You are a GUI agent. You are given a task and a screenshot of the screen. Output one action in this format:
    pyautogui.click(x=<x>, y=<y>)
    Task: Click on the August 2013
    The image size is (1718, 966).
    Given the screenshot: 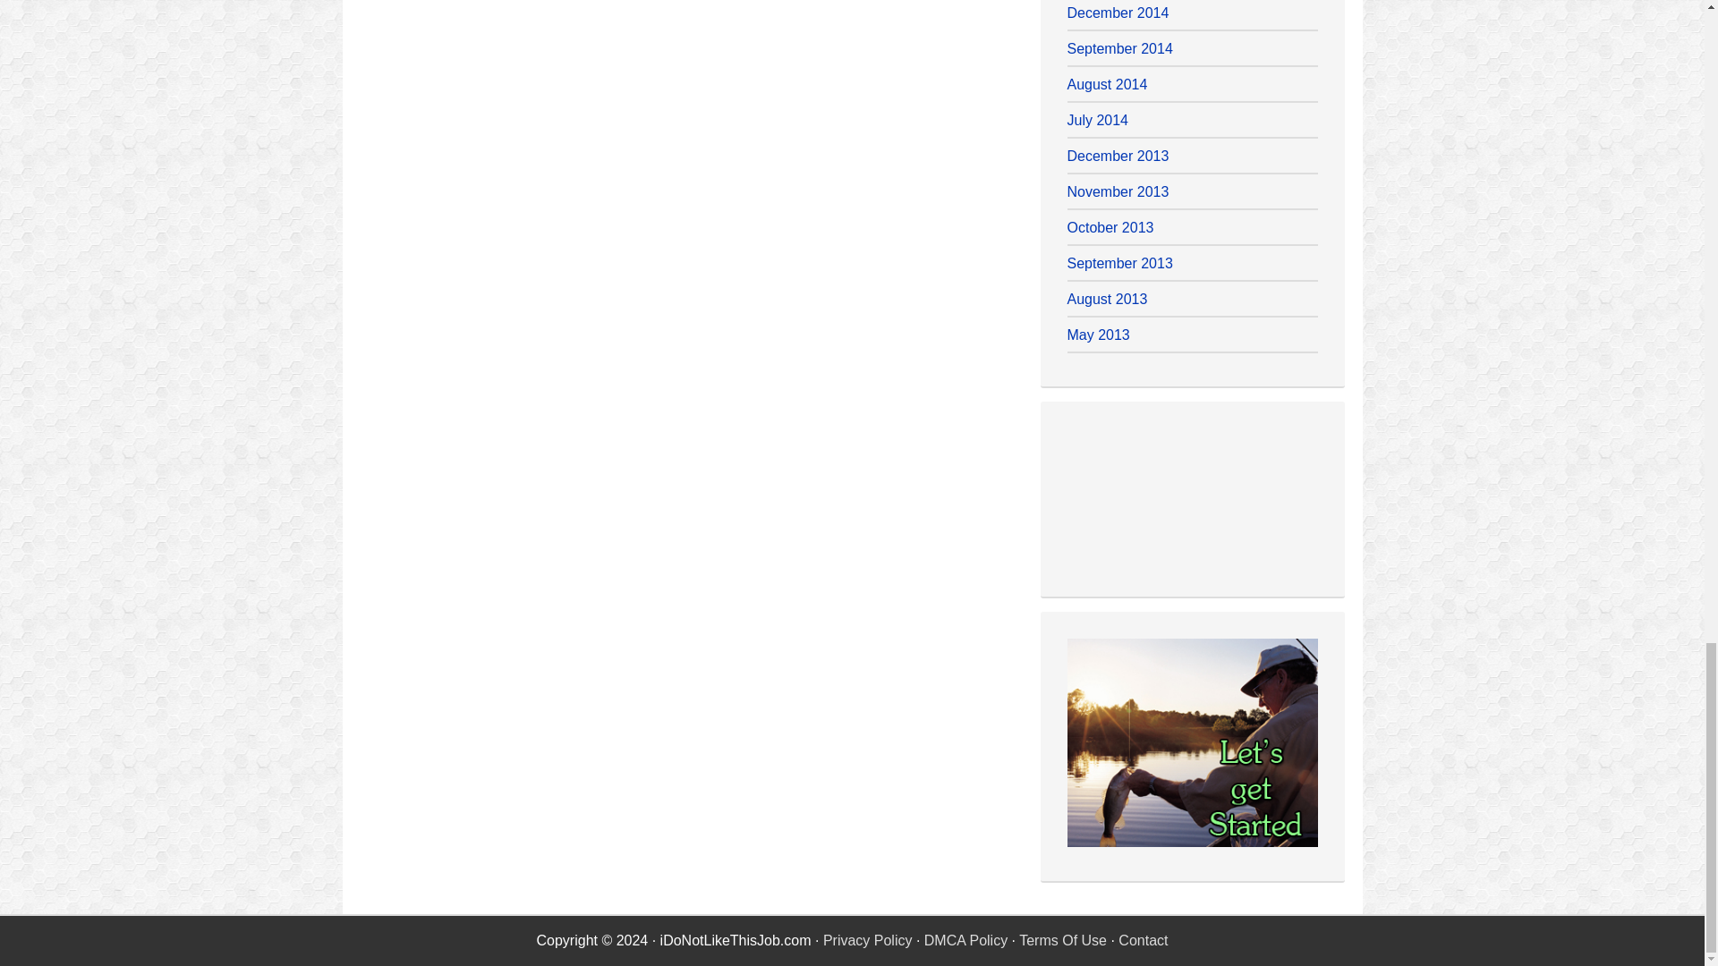 What is the action you would take?
    pyautogui.click(x=1107, y=299)
    